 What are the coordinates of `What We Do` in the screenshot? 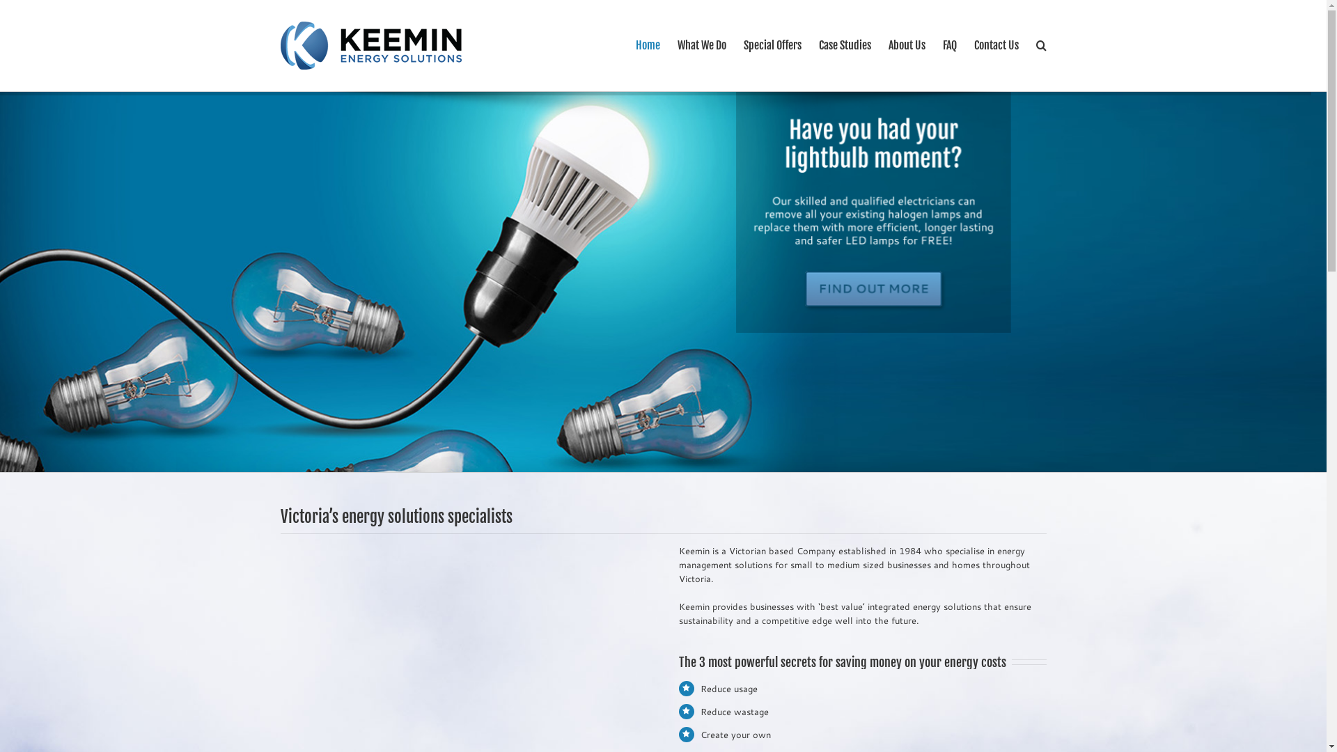 It's located at (701, 45).